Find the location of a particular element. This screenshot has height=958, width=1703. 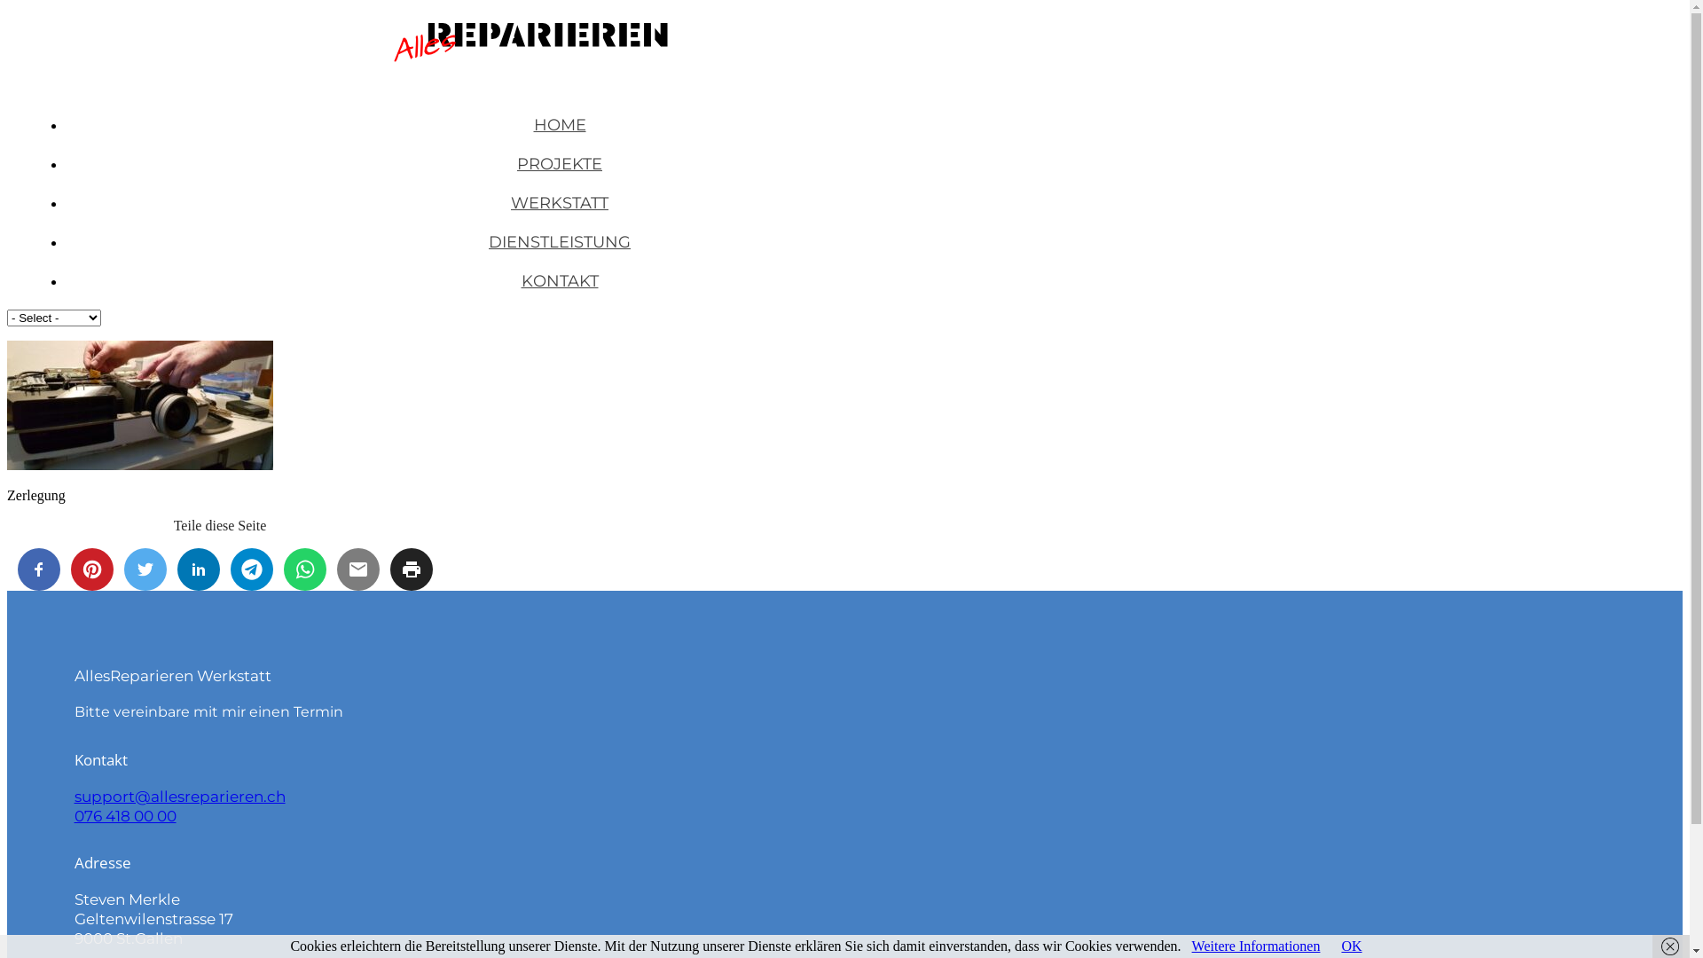

076 418 00 00 is located at coordinates (126, 816).